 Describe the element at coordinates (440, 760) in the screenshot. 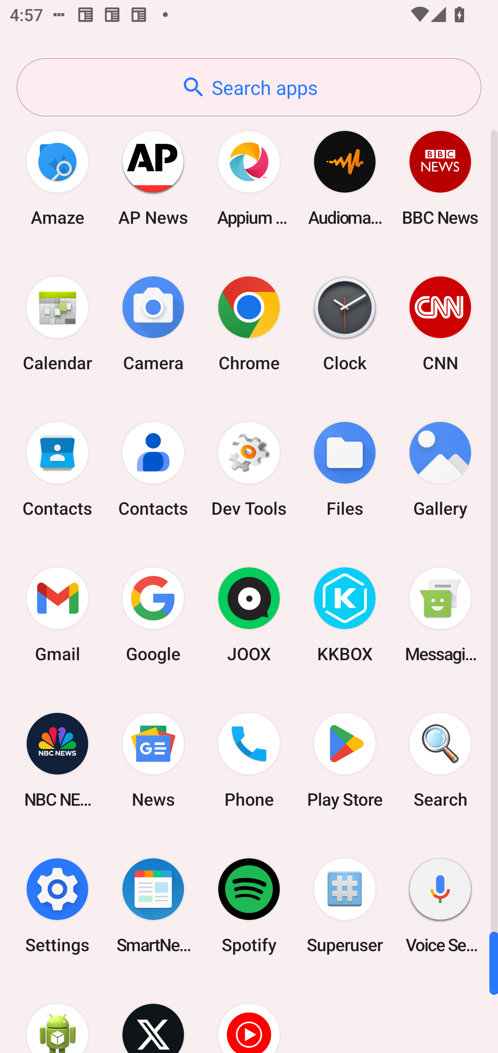

I see `Search` at that location.